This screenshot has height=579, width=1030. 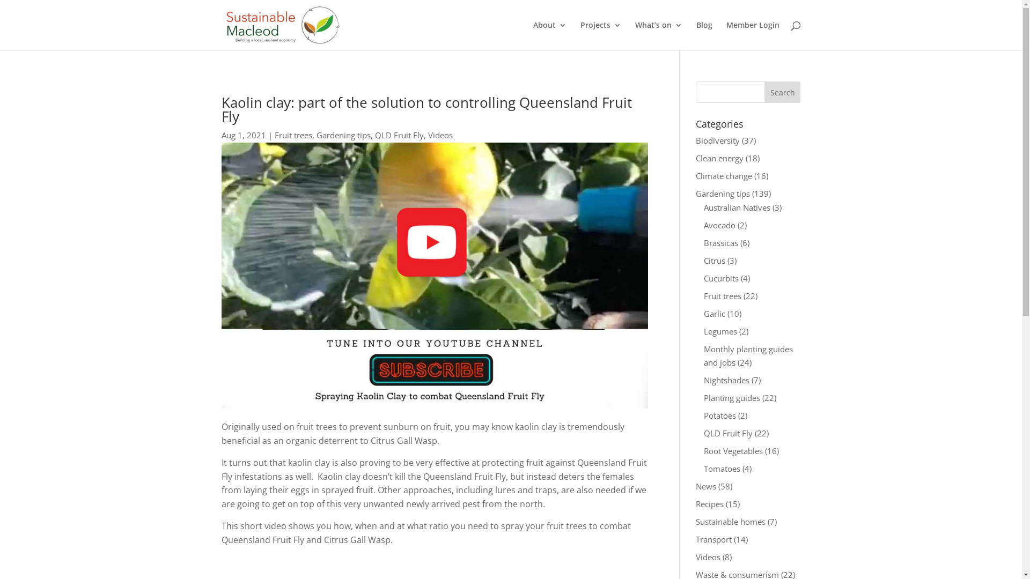 What do you see at coordinates (723, 296) in the screenshot?
I see `Fruit trees` at bounding box center [723, 296].